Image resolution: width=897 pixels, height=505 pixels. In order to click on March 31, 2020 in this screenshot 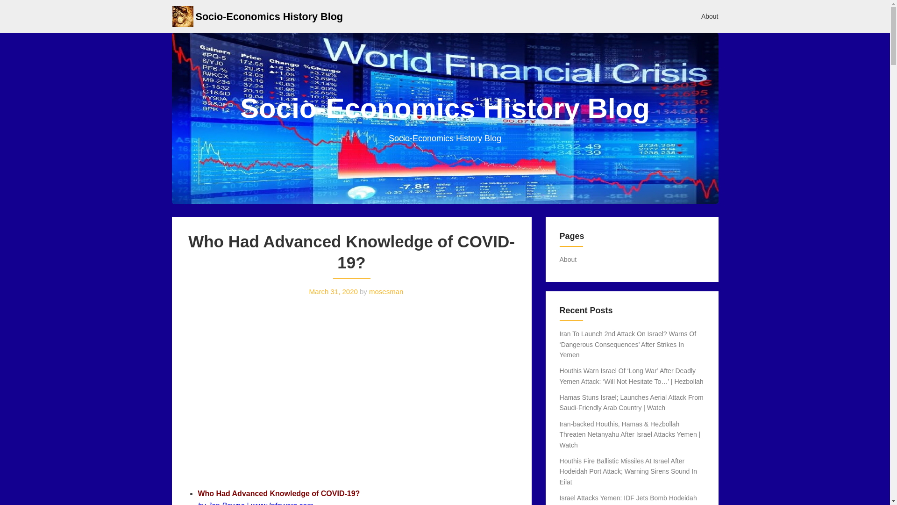, I will do `click(334, 291)`.